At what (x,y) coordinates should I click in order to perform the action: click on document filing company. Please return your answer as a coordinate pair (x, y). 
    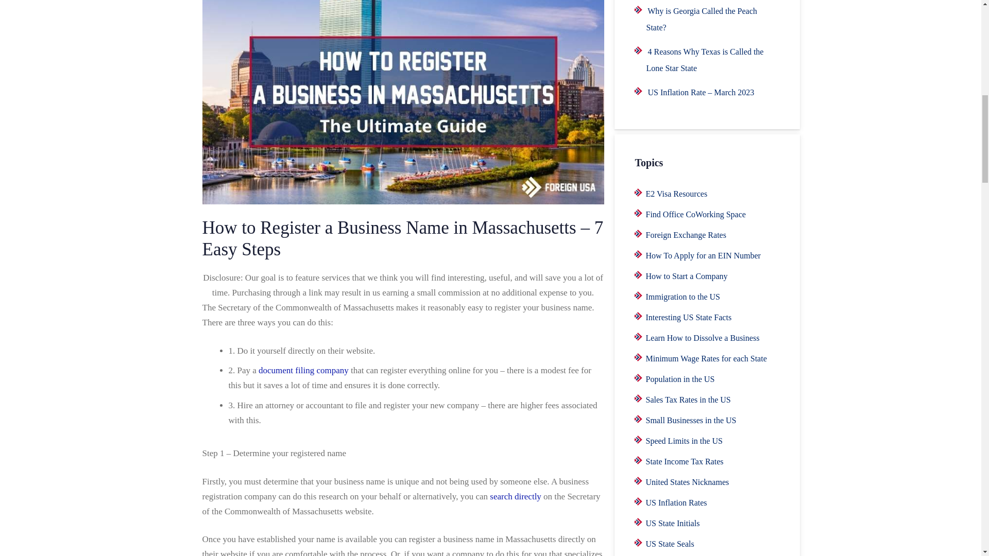
    Looking at the image, I should click on (303, 370).